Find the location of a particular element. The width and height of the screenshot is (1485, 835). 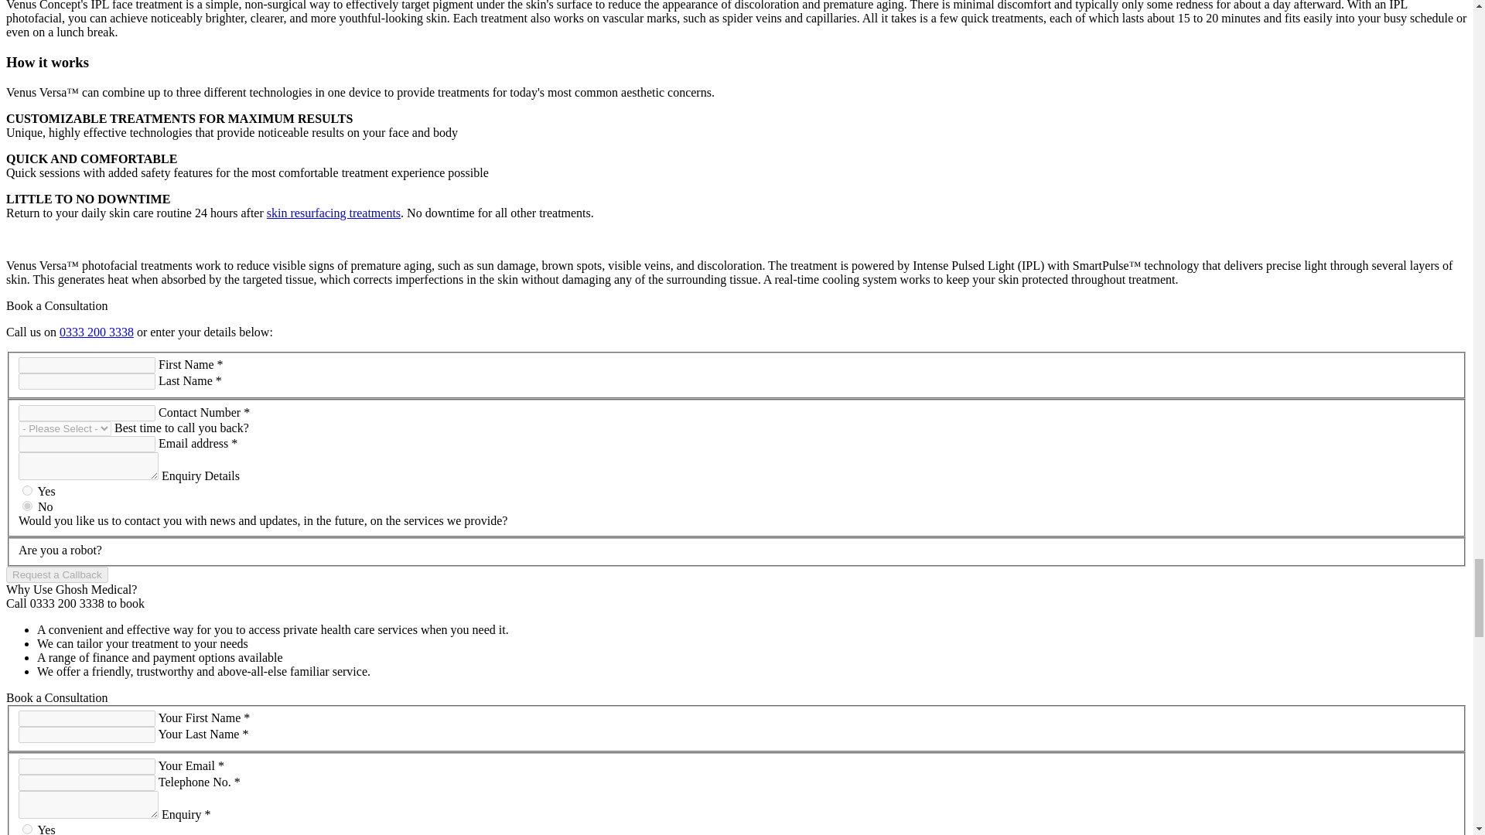

Yes is located at coordinates (27, 829).